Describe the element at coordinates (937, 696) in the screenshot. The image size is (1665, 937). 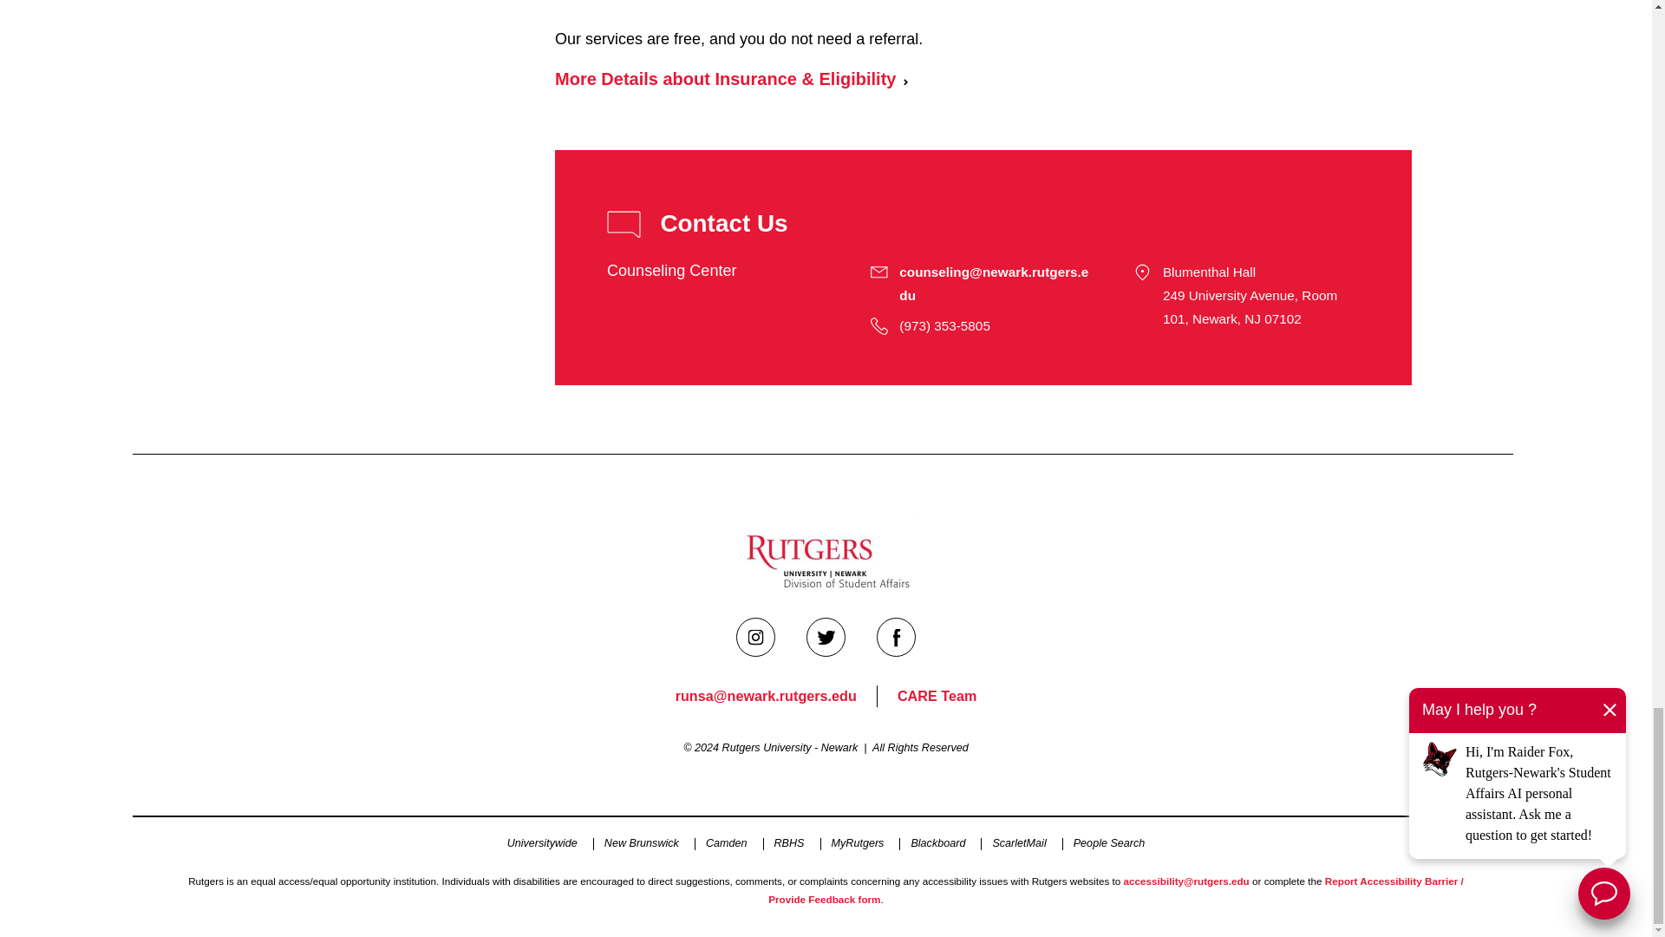
I see `CARE Team` at that location.